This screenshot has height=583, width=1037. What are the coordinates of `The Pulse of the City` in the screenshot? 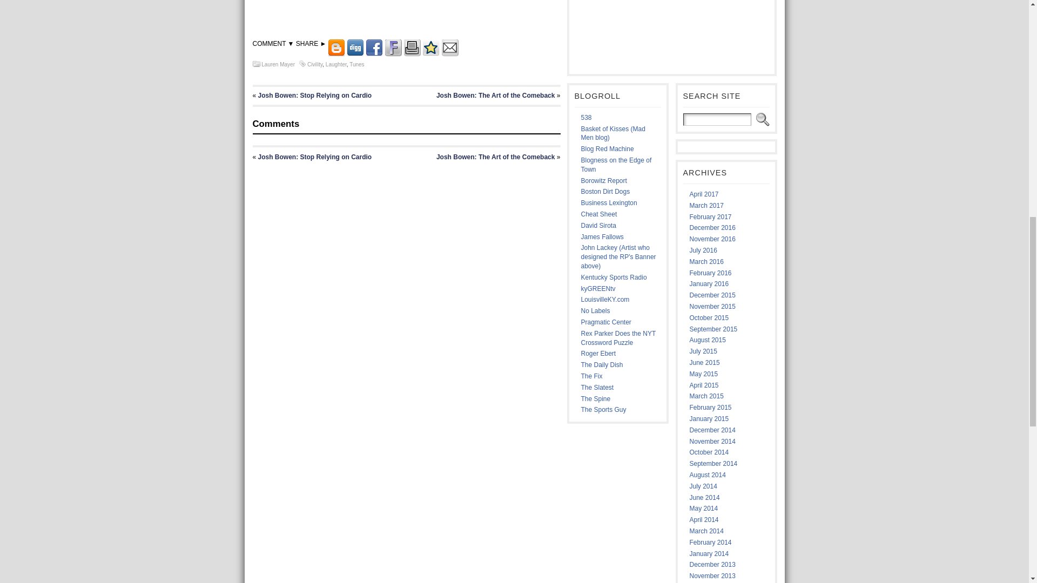 It's located at (605, 299).